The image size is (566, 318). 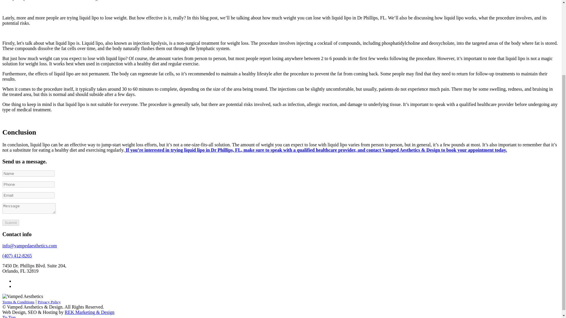 What do you see at coordinates (11, 223) in the screenshot?
I see `Submit` at bounding box center [11, 223].